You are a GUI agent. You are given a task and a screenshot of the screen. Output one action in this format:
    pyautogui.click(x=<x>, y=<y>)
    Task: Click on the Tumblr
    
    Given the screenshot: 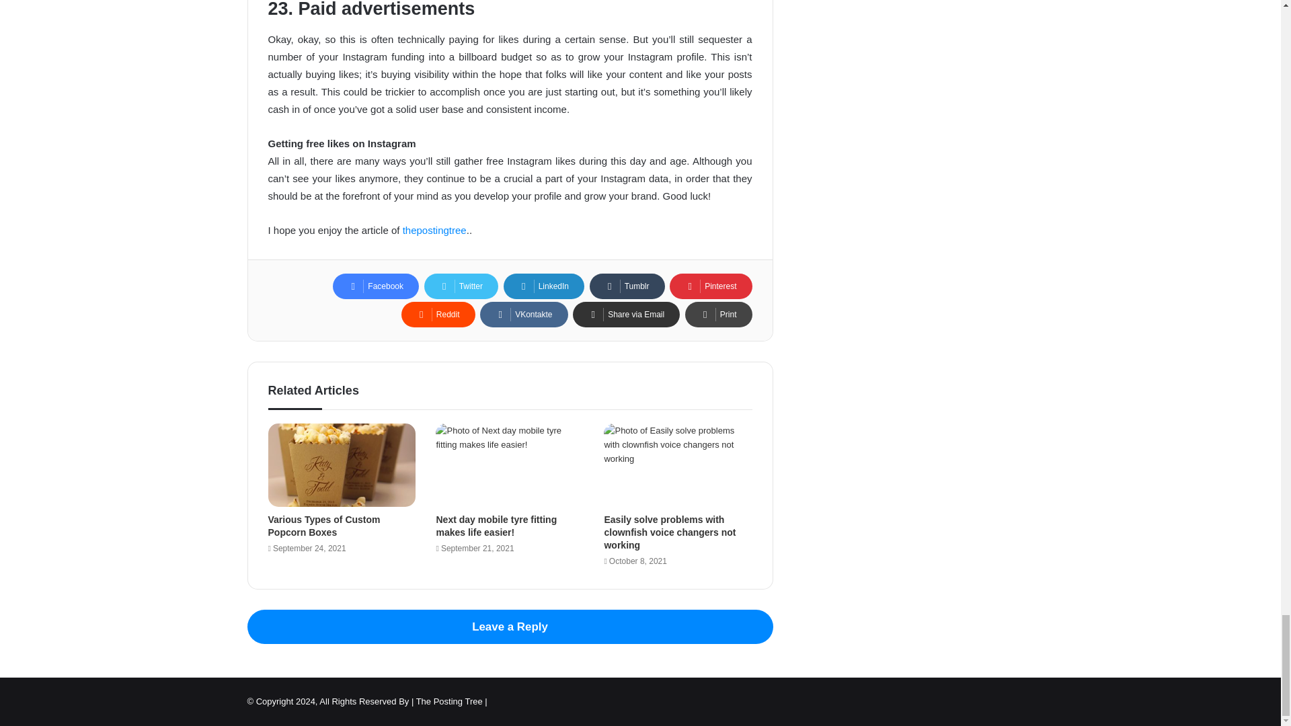 What is the action you would take?
    pyautogui.click(x=627, y=286)
    